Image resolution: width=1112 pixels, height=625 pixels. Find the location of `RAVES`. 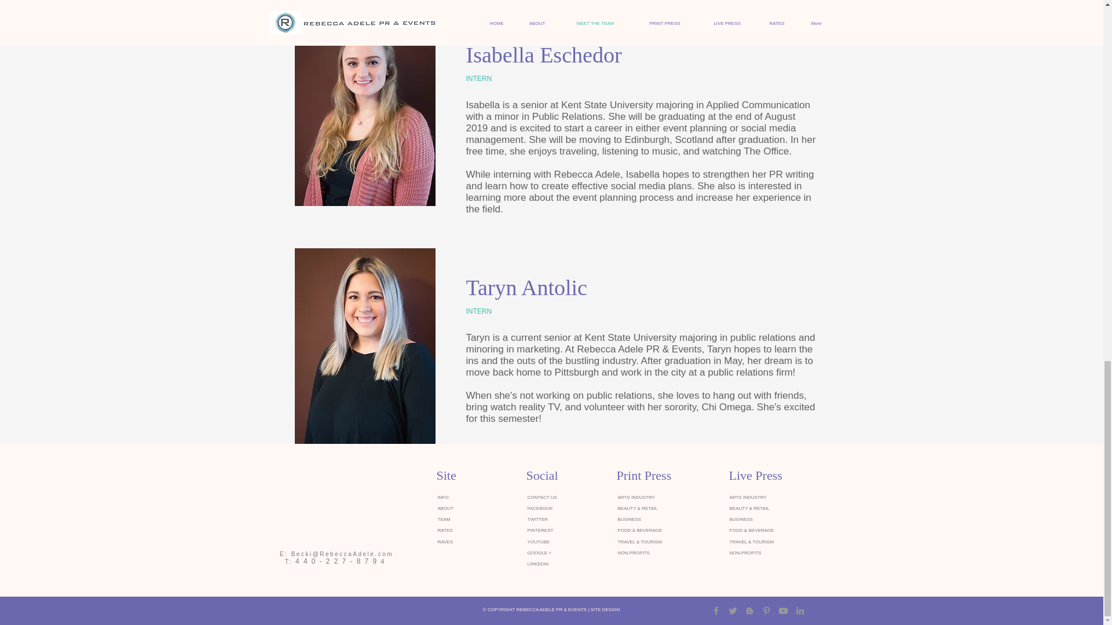

RAVES is located at coordinates (446, 542).